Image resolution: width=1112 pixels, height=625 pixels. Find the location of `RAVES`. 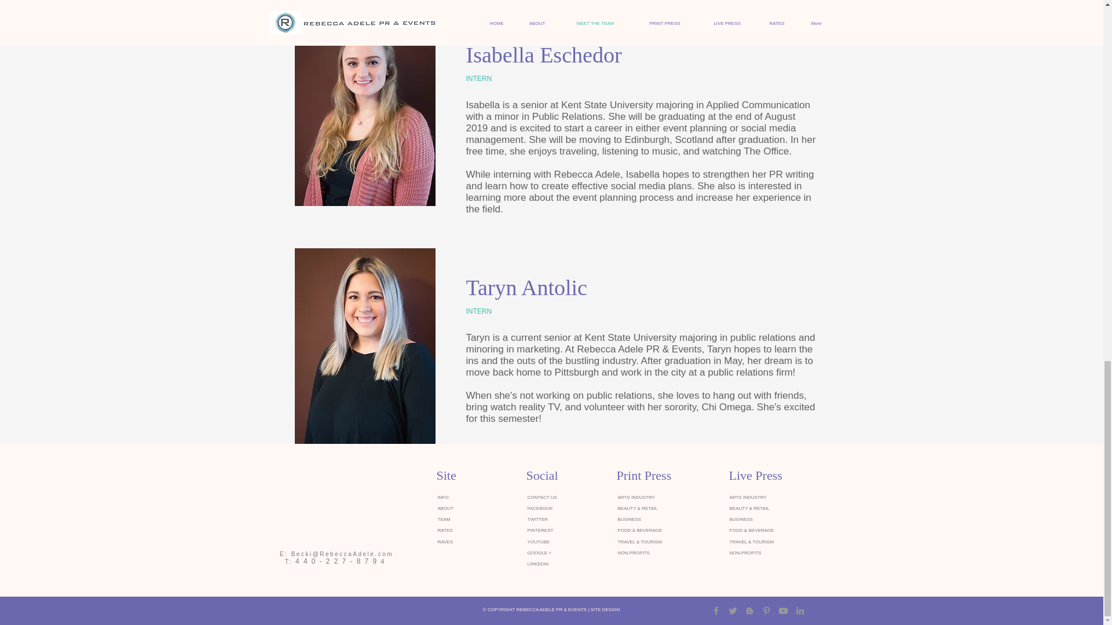

RAVES is located at coordinates (446, 542).